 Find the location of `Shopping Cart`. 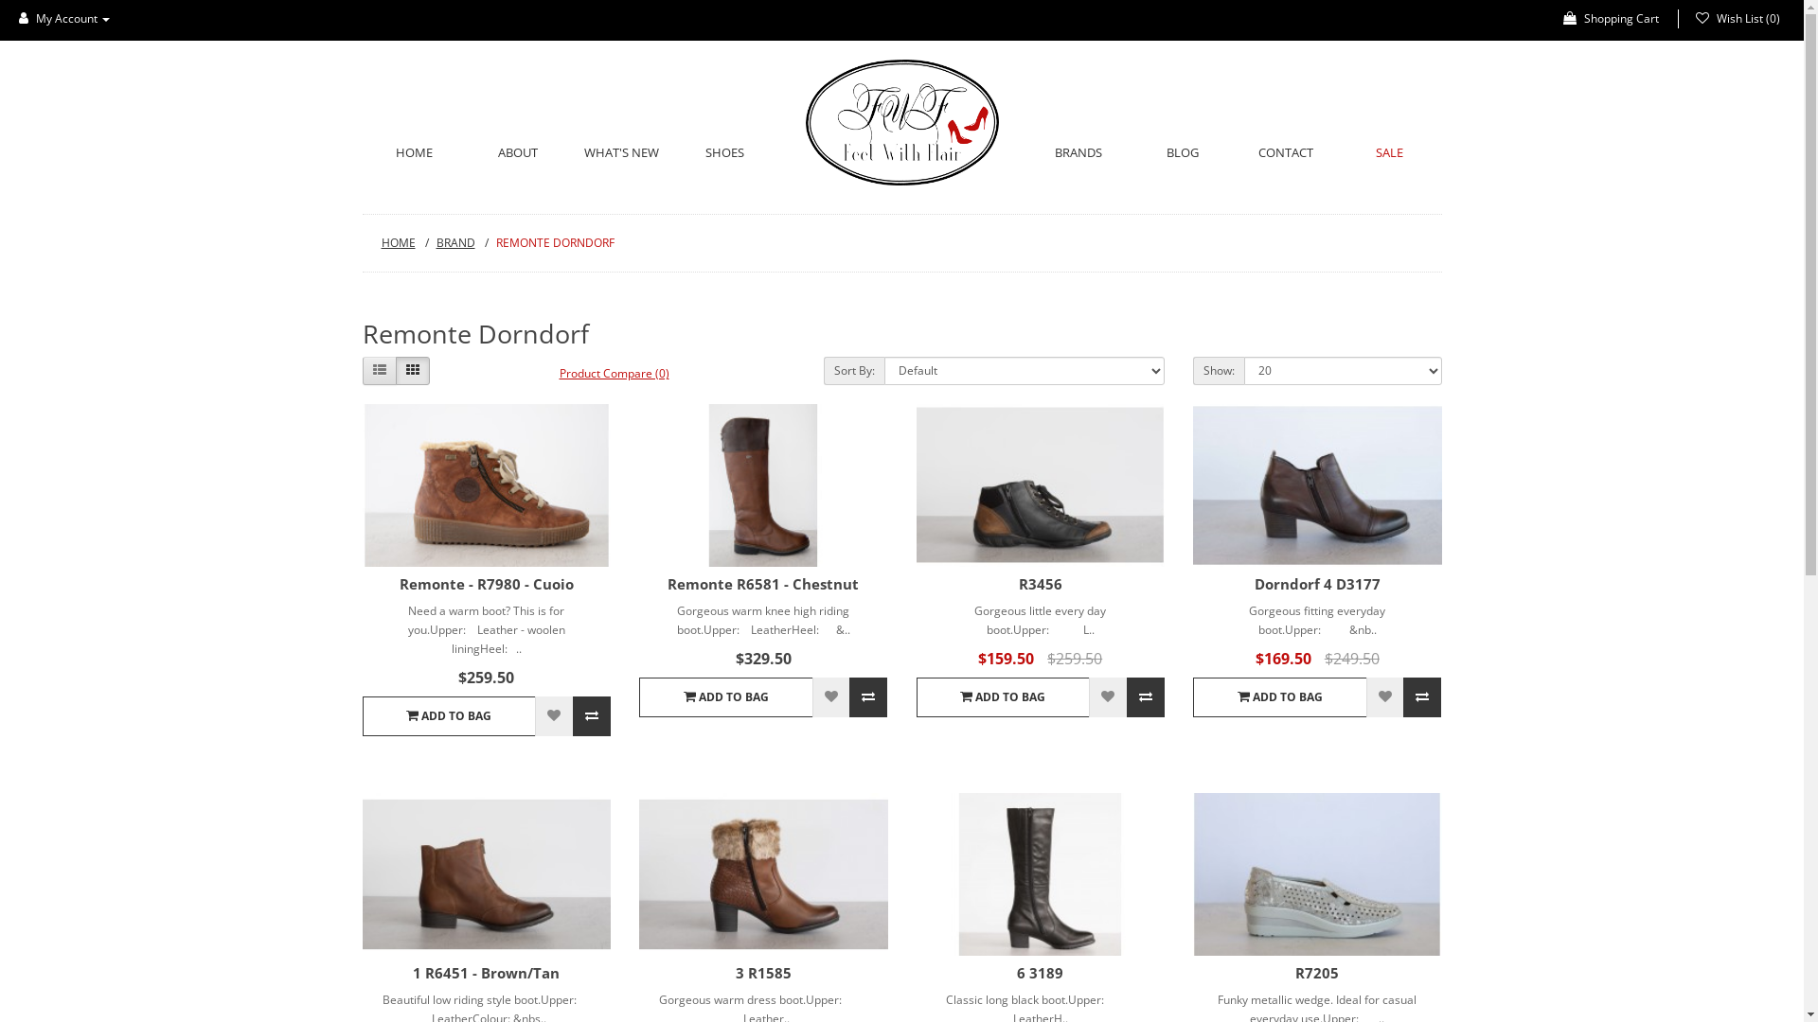

Shopping Cart is located at coordinates (1612, 19).